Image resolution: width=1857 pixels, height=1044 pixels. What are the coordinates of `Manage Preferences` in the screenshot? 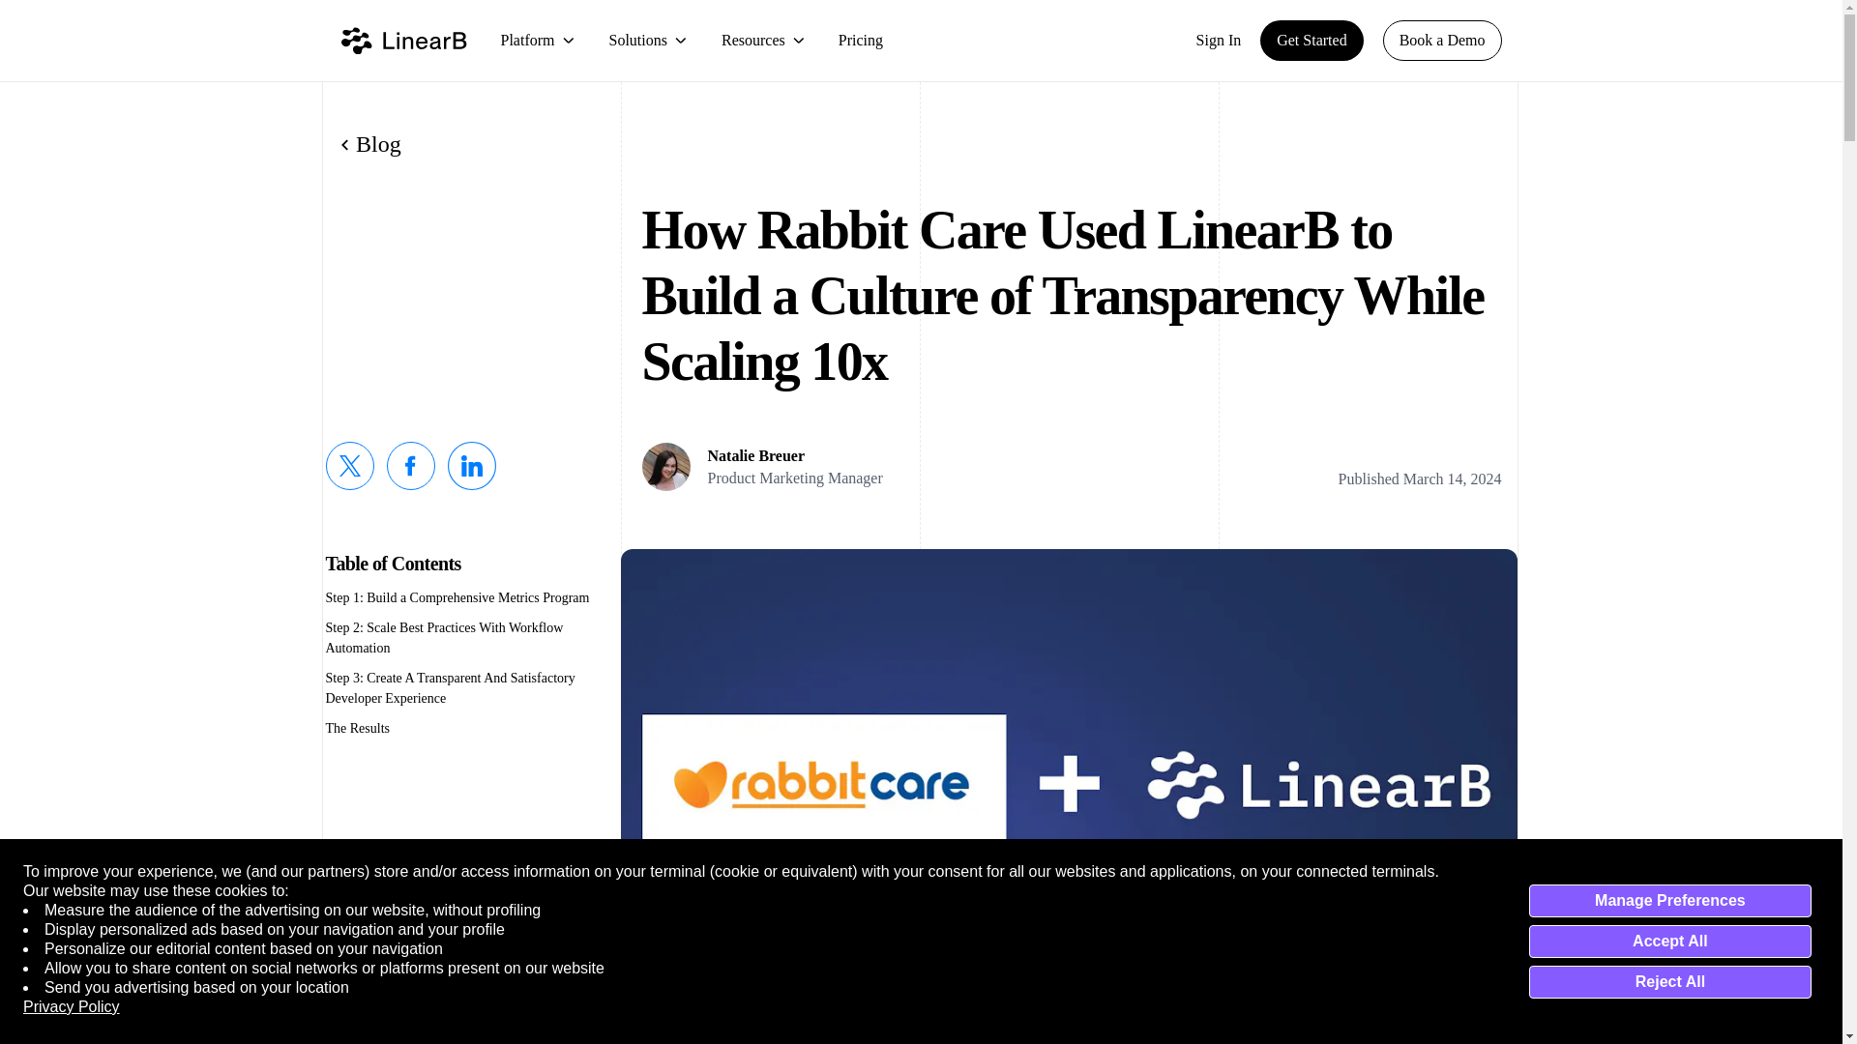 It's located at (1669, 901).